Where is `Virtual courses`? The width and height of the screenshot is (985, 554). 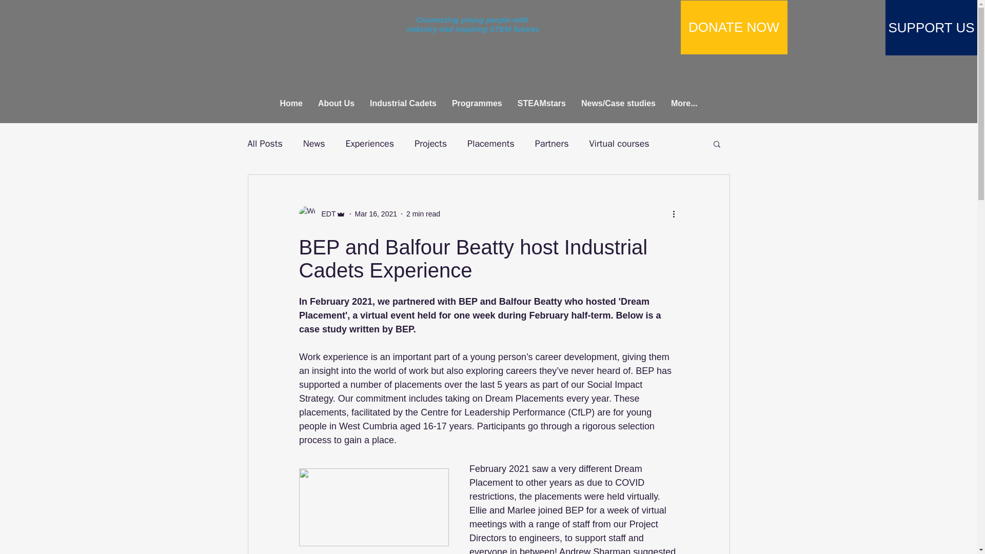 Virtual courses is located at coordinates (619, 143).